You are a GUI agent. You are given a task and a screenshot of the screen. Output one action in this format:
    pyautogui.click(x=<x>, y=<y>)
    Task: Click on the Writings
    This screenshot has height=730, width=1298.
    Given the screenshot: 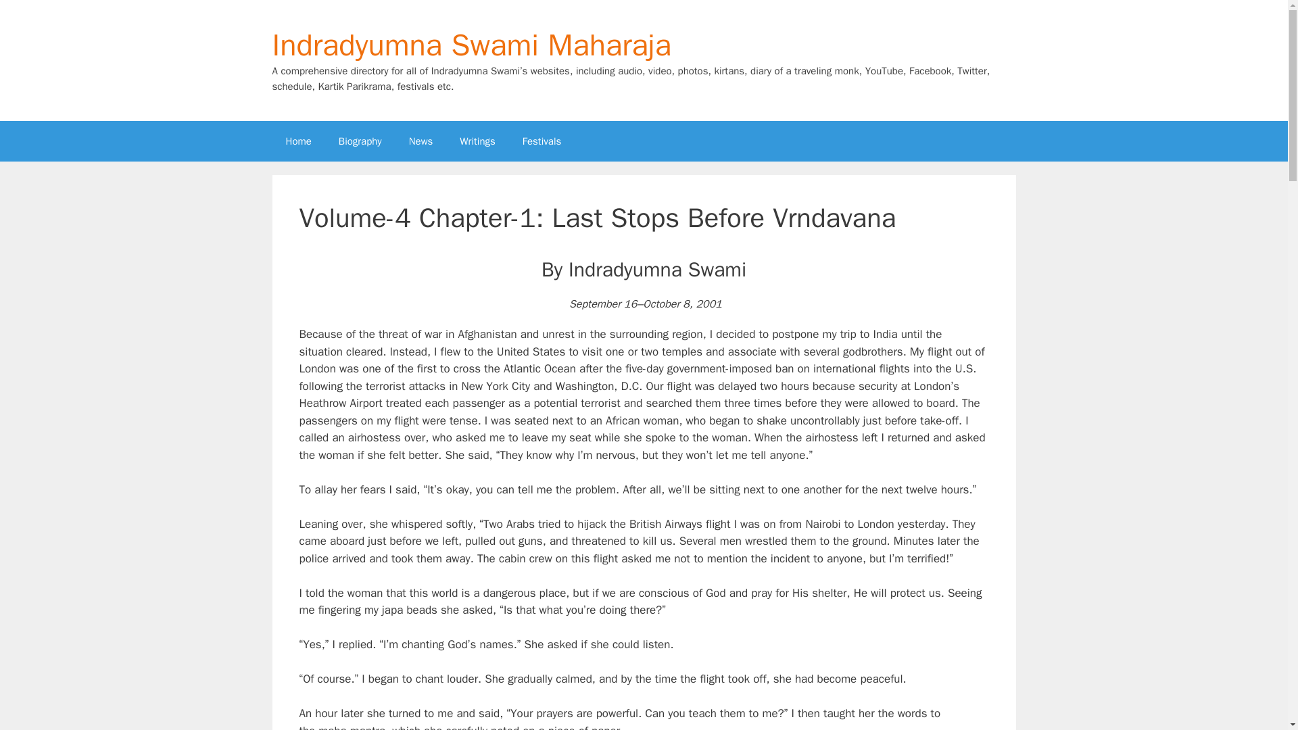 What is the action you would take?
    pyautogui.click(x=477, y=141)
    